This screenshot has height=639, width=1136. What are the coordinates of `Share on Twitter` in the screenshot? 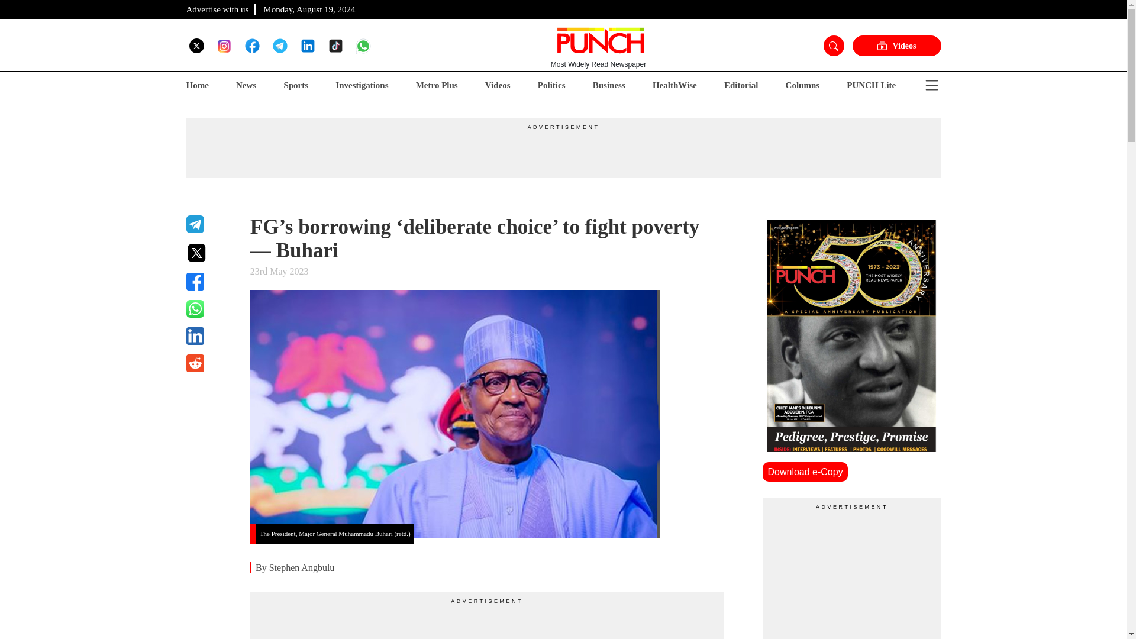 It's located at (211, 253).